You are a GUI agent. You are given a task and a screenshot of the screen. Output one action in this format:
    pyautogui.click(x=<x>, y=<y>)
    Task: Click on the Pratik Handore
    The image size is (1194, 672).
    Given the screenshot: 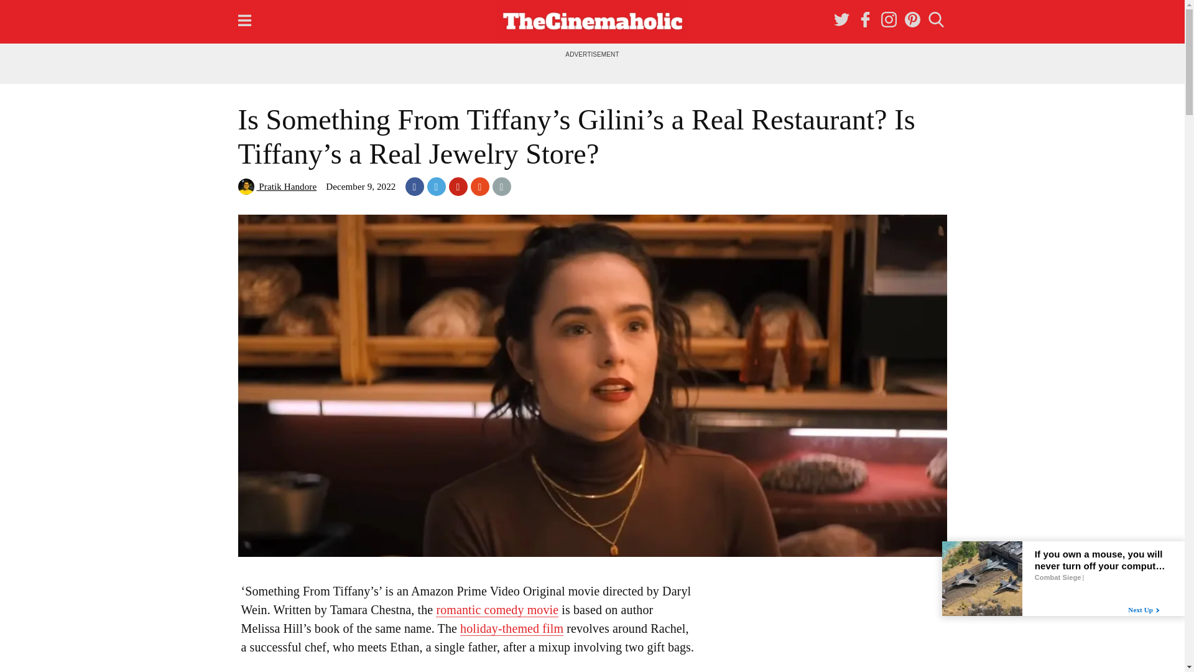 What is the action you would take?
    pyautogui.click(x=277, y=186)
    